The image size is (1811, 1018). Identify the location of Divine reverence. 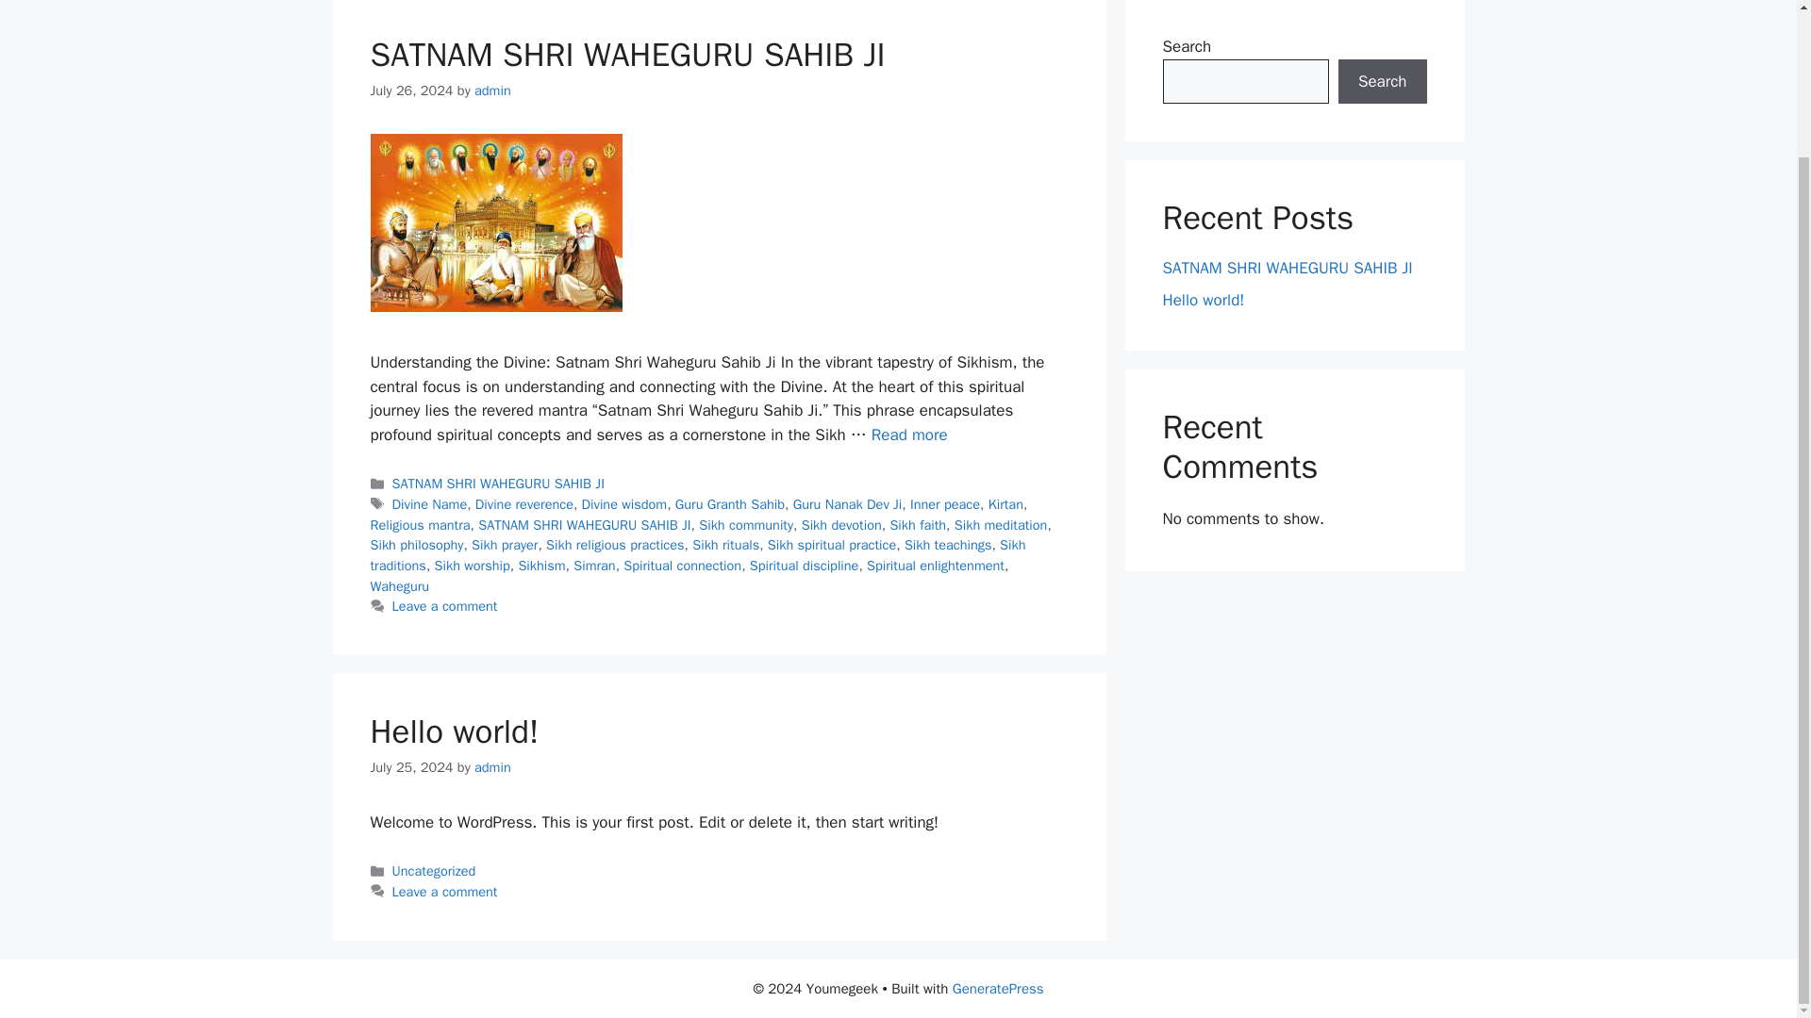
(524, 503).